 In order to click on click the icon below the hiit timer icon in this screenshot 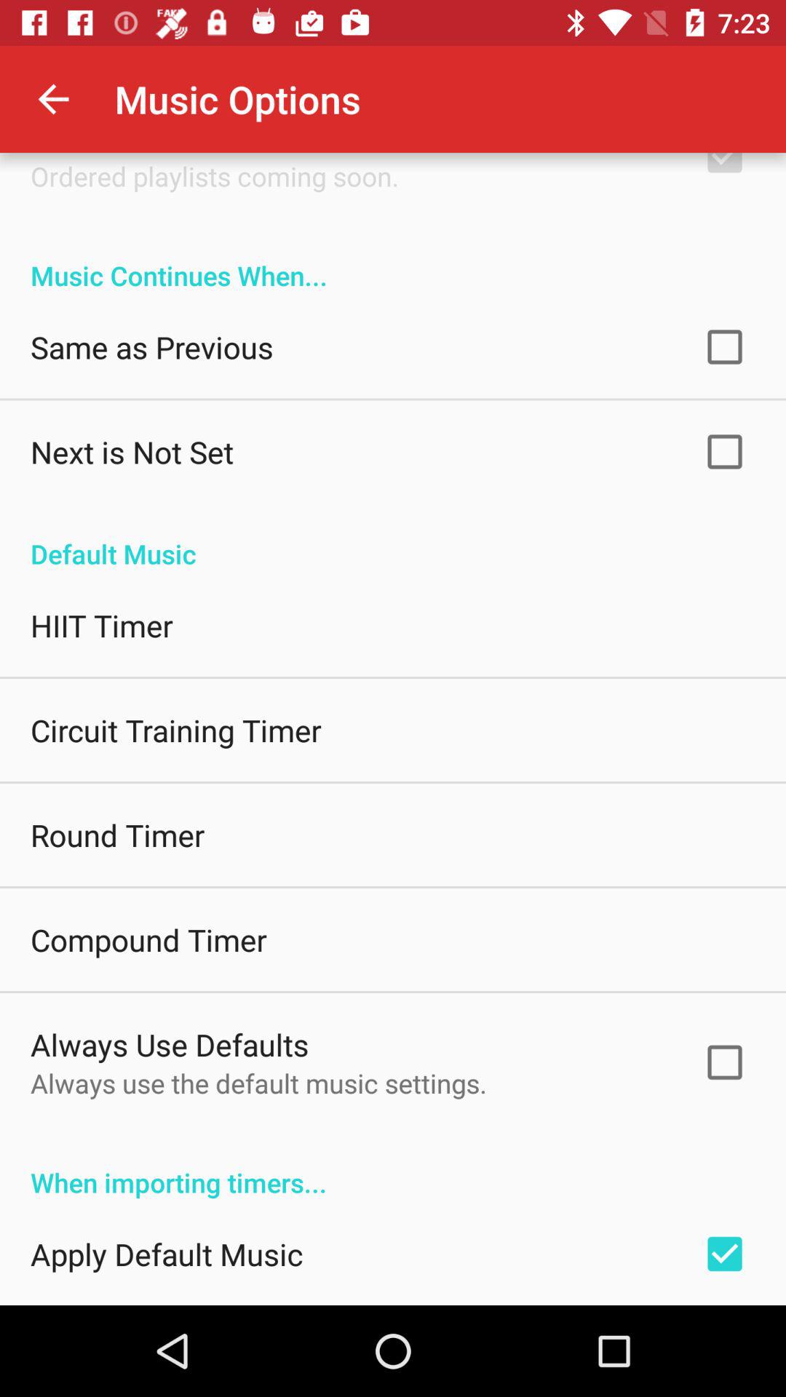, I will do `click(176, 731)`.